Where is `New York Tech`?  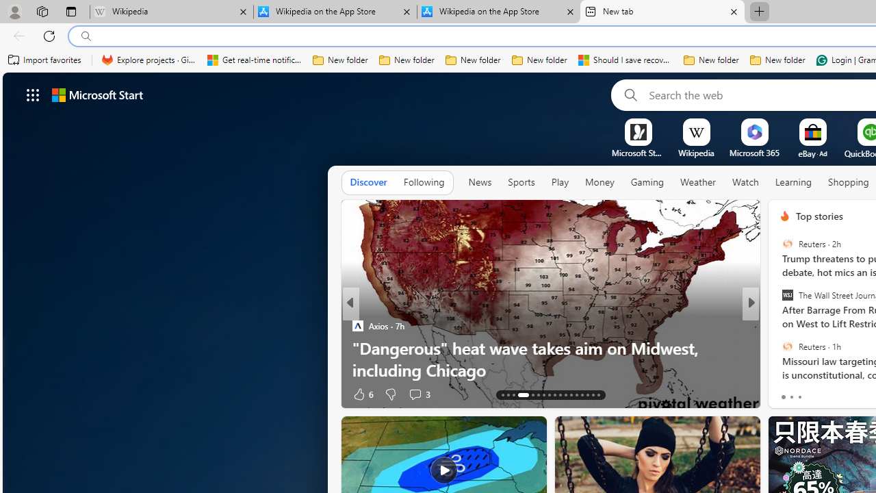
New York Tech is located at coordinates (779, 326).